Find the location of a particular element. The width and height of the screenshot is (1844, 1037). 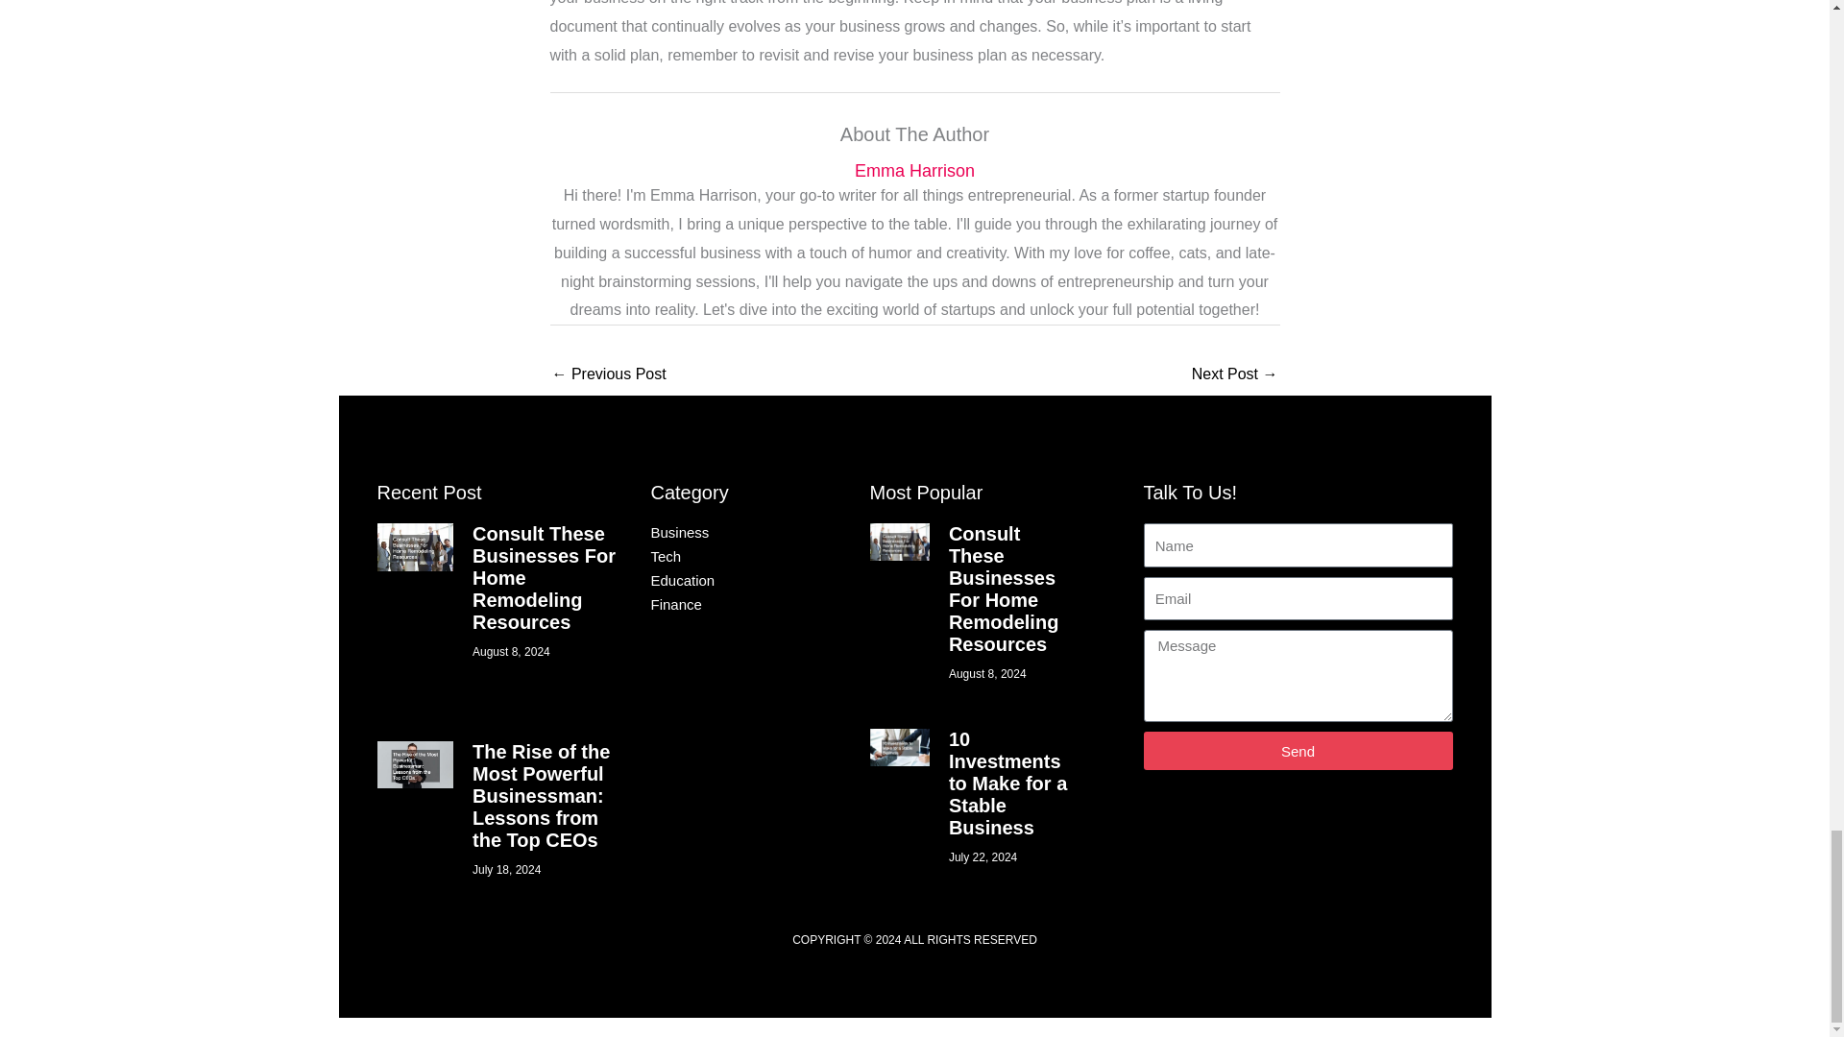

5 Tips to Start an Industrial Business is located at coordinates (1234, 375).